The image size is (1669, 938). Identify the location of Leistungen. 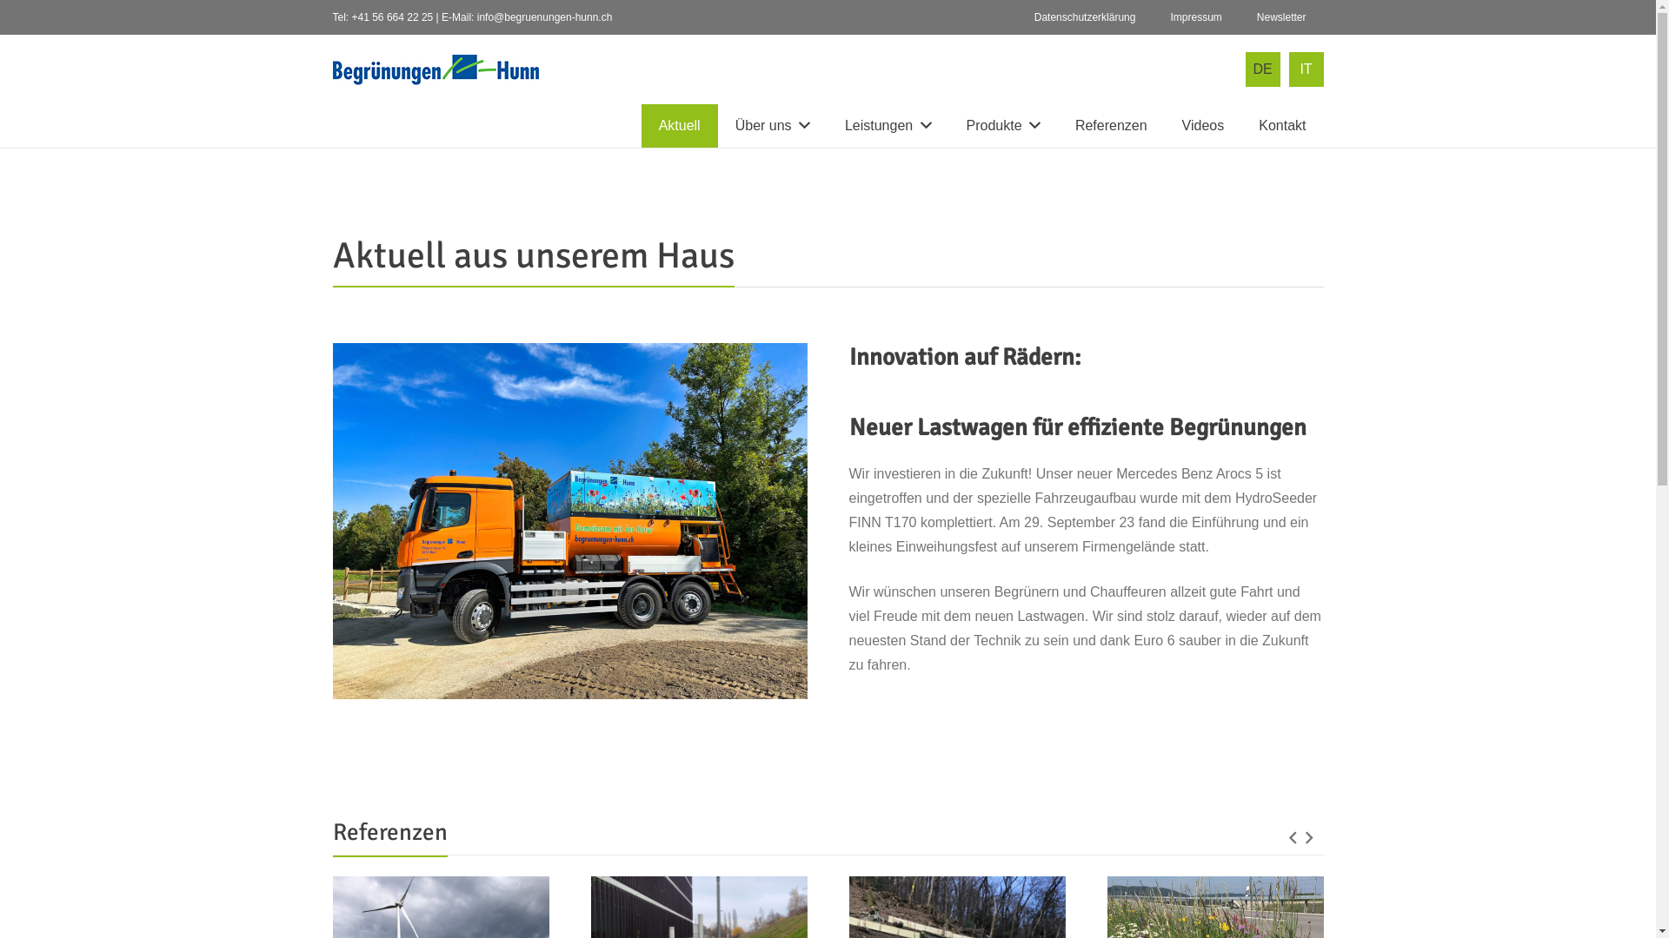
(888, 126).